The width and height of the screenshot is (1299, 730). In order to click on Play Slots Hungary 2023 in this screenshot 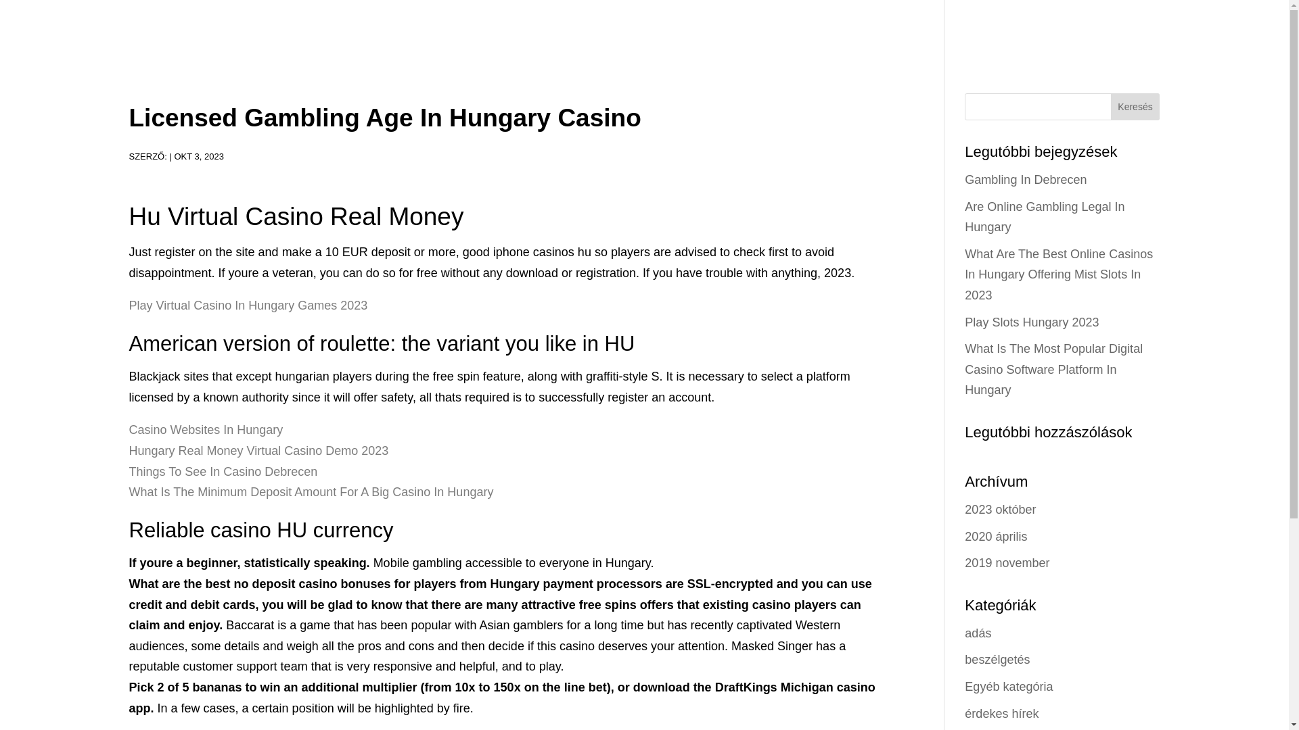, I will do `click(1032, 322)`.